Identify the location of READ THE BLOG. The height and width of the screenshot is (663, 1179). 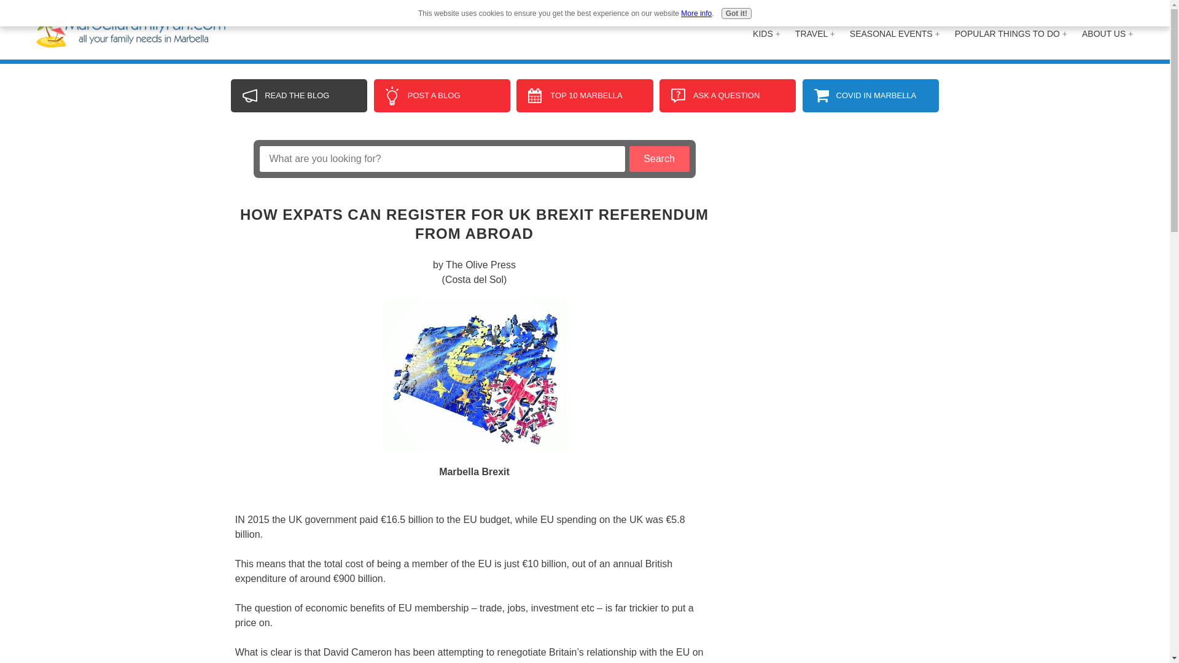
(298, 95).